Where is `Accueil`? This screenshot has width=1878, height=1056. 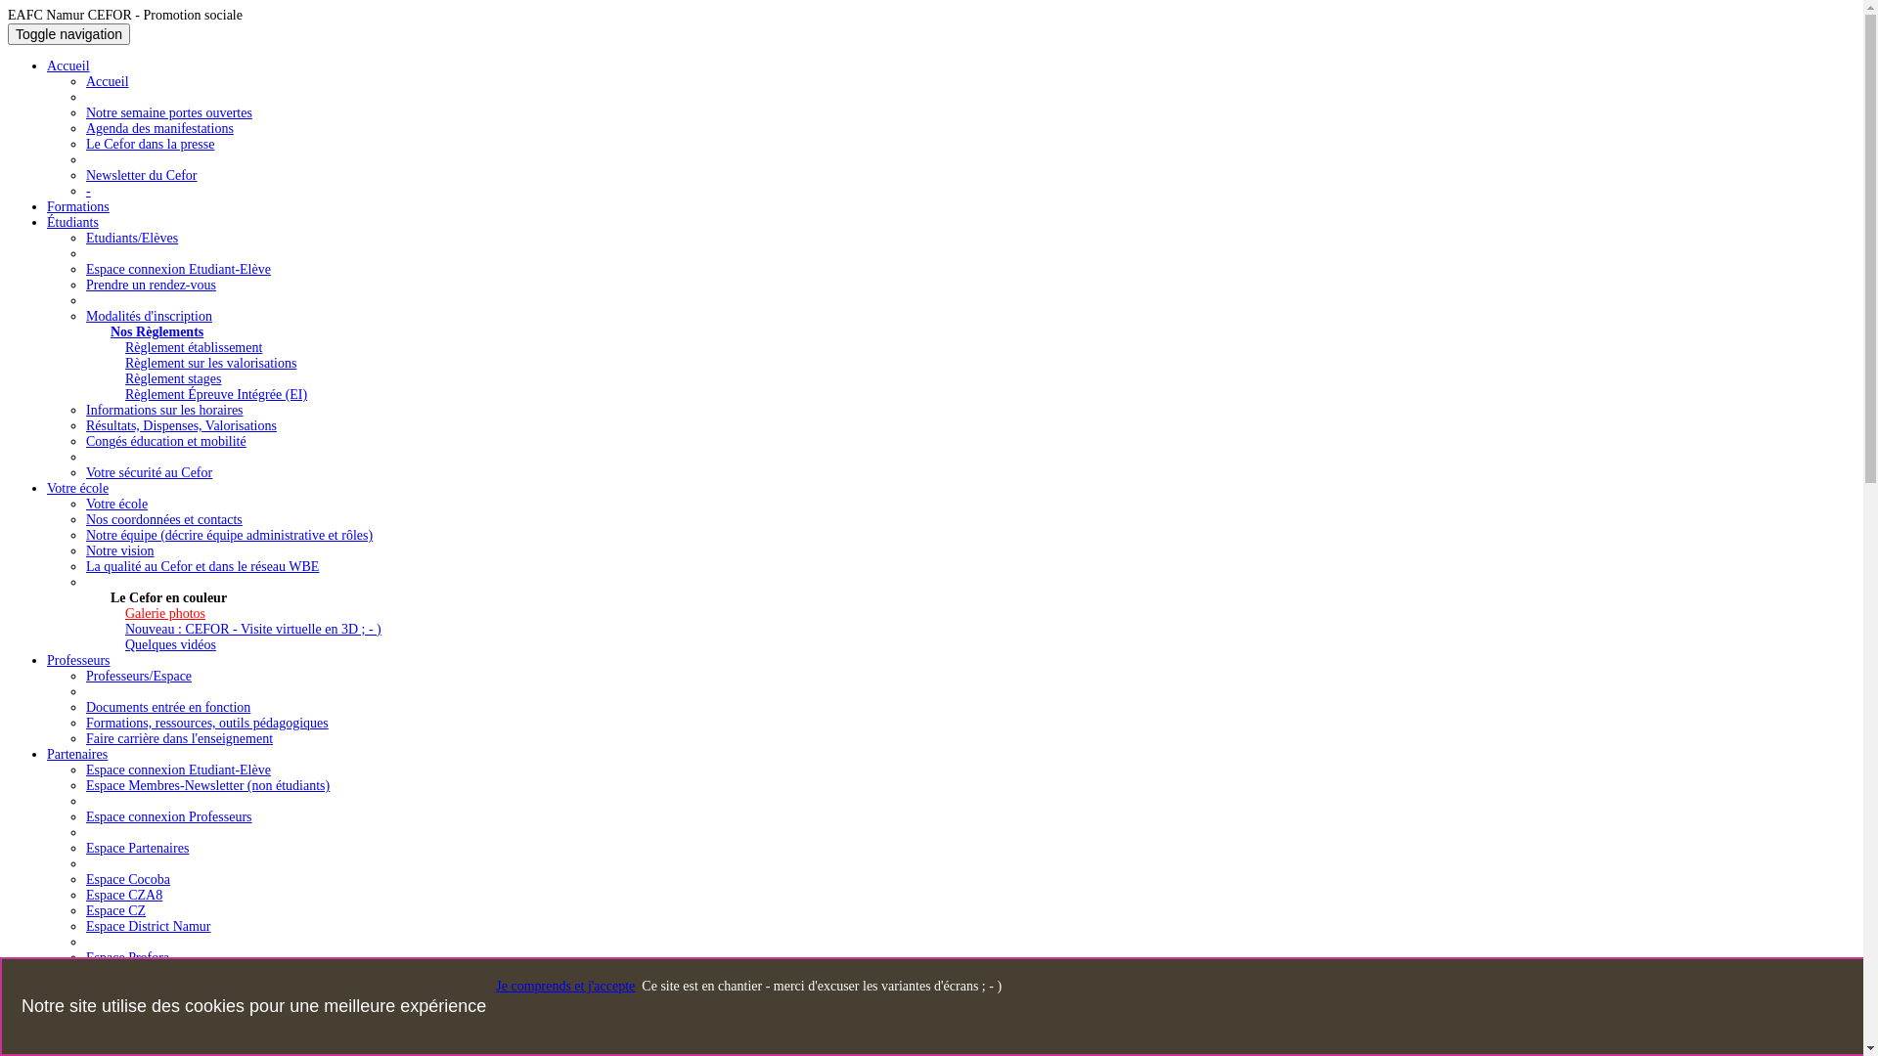 Accueil is located at coordinates (108, 82).